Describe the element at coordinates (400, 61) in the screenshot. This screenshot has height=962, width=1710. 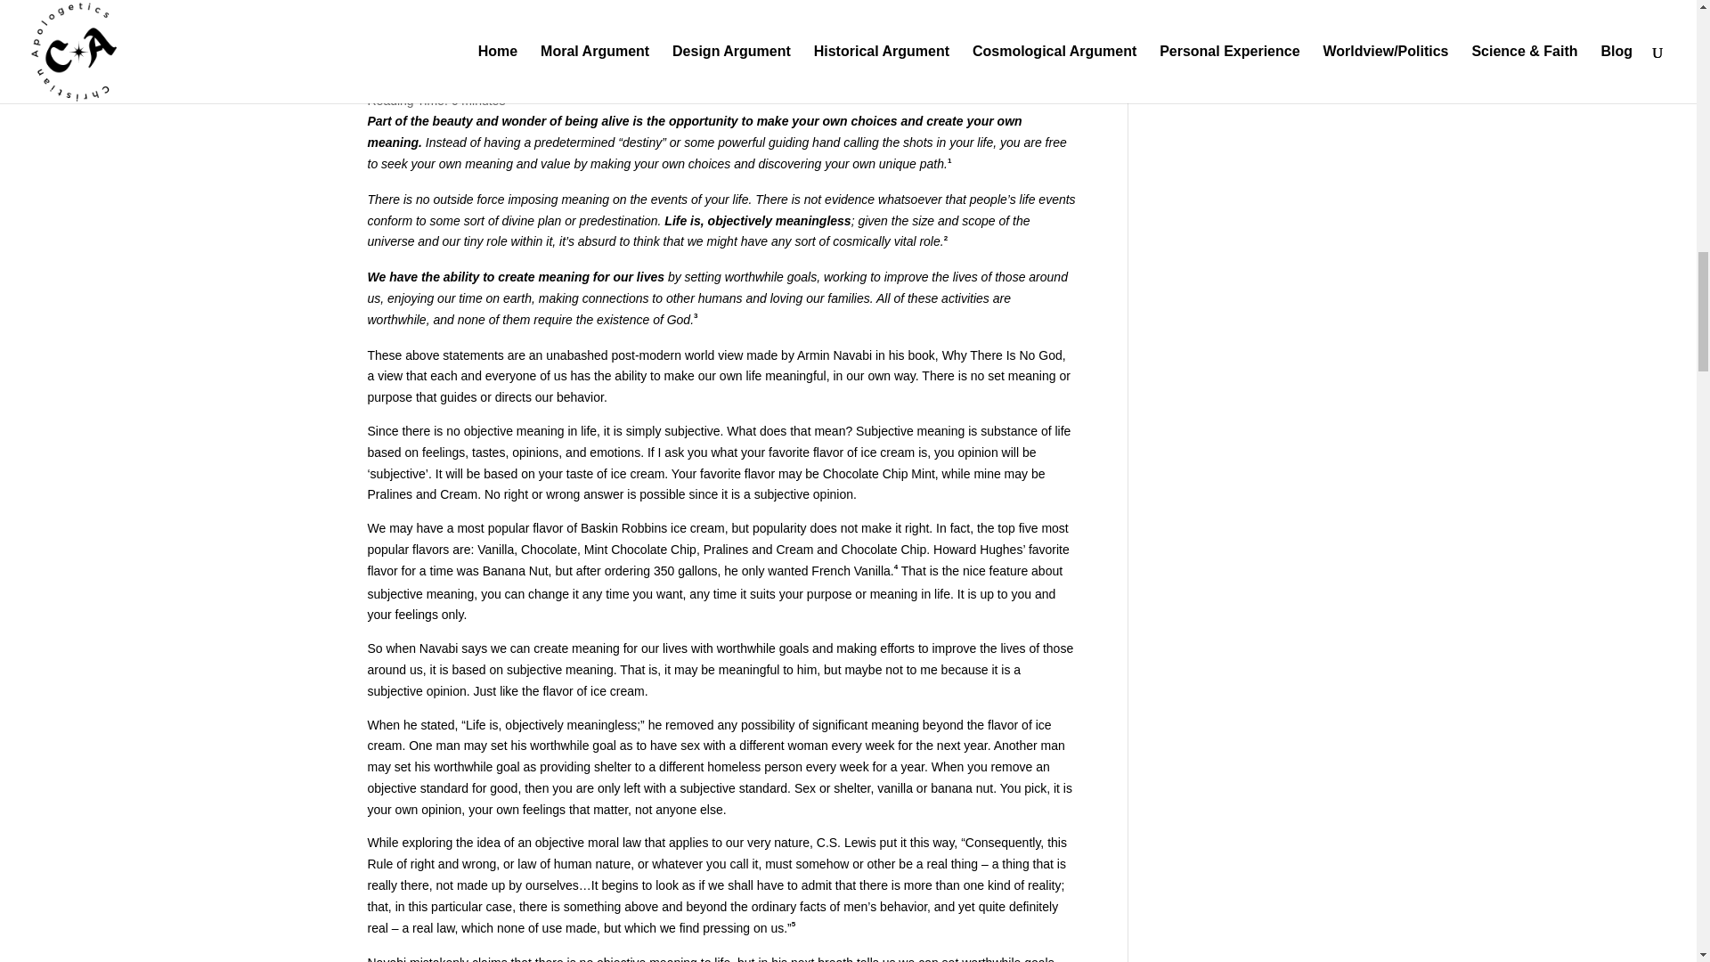
I see `james` at that location.